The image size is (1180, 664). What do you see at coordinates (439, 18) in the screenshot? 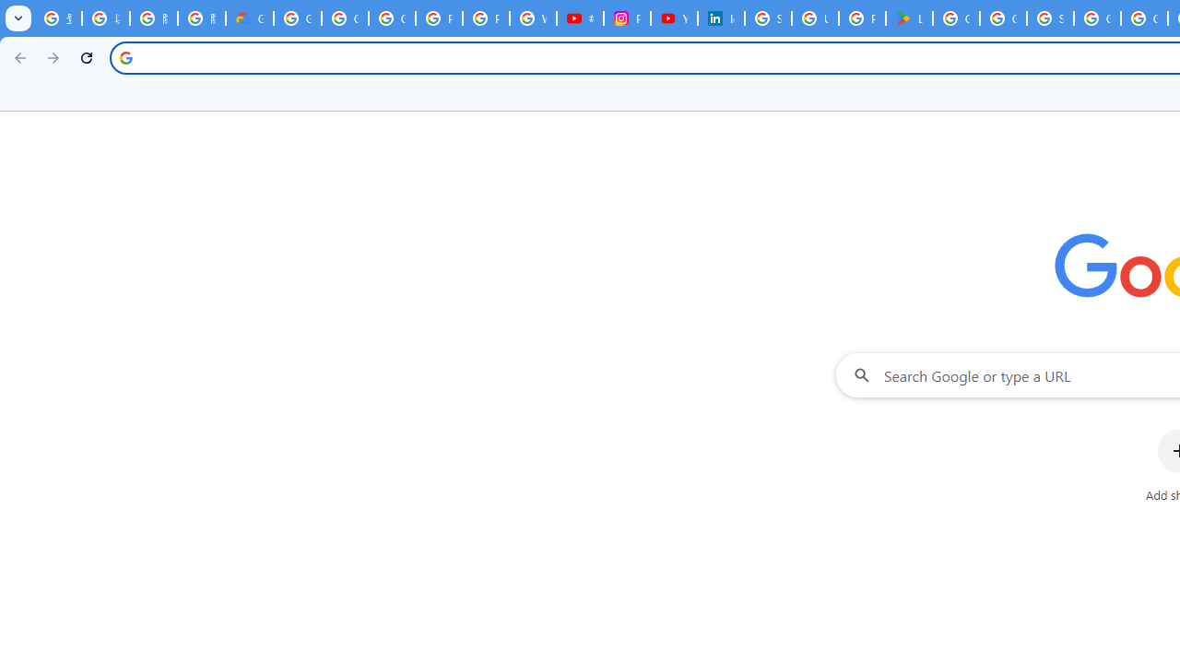
I see `Privacy Help Center - Policies Help` at bounding box center [439, 18].